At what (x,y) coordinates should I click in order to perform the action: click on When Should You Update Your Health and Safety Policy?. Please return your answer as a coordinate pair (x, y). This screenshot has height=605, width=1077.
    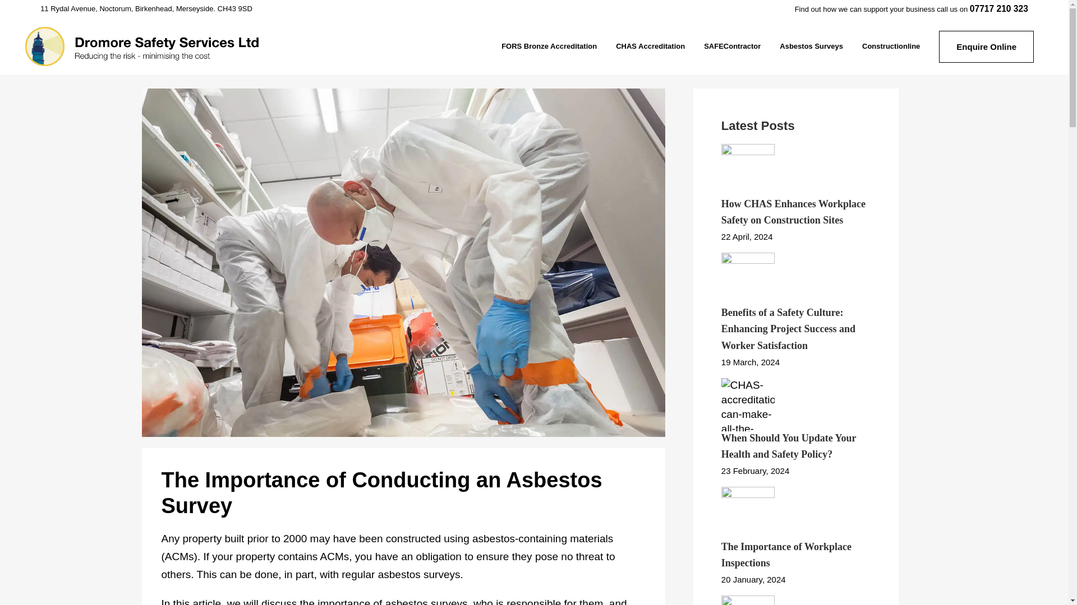
    Looking at the image, I should click on (789, 446).